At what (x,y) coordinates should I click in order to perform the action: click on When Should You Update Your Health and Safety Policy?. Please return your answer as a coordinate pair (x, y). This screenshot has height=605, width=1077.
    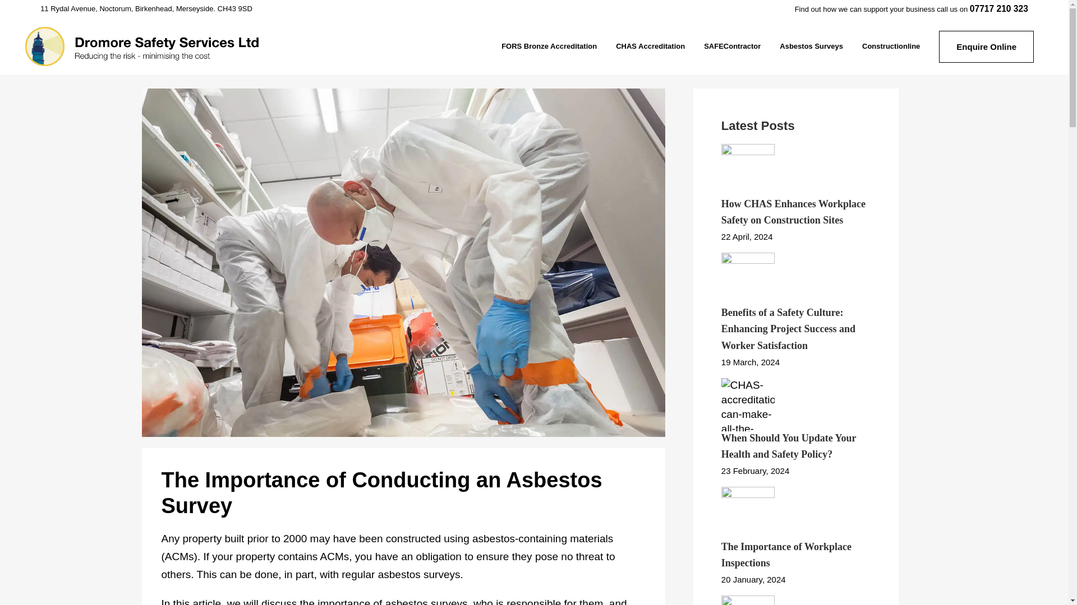
    Looking at the image, I should click on (789, 446).